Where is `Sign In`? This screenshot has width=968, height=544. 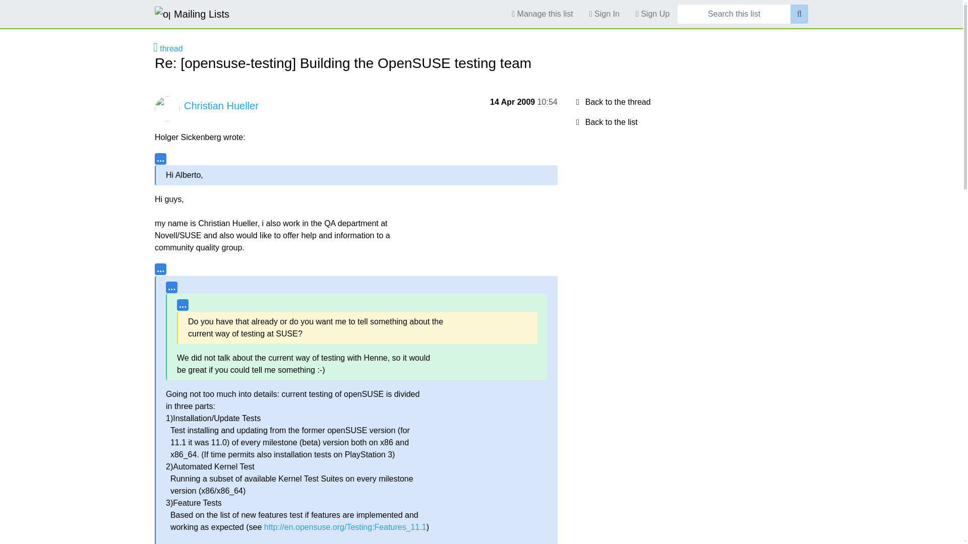
Sign In is located at coordinates (604, 14).